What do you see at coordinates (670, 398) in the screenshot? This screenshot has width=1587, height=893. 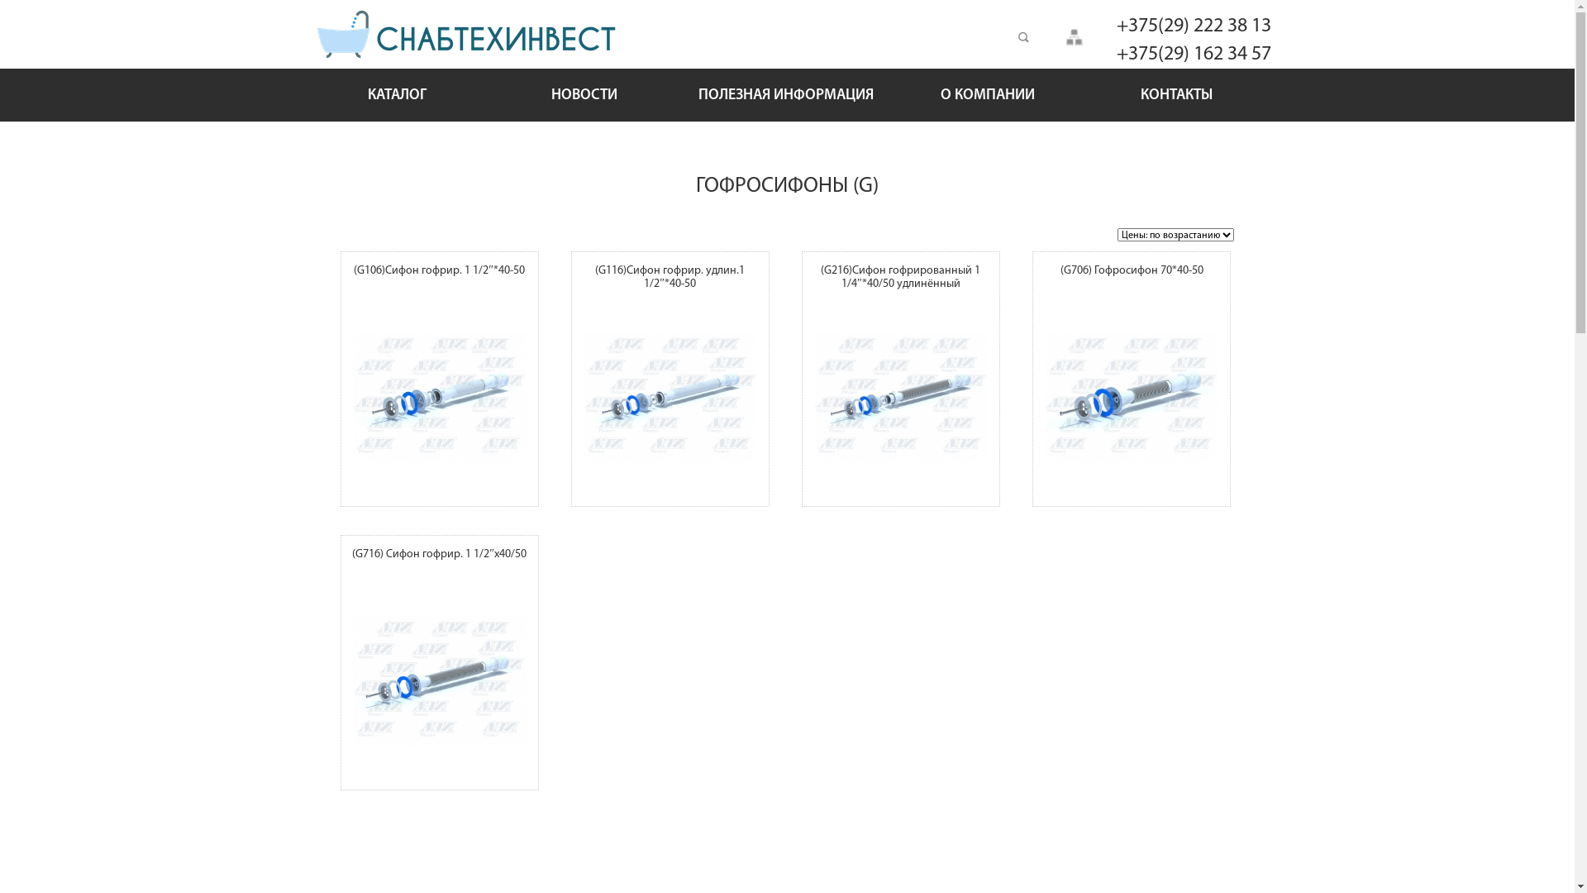 I see `g0116r-1024x768-catalog_product-razobrbimg-156` at bounding box center [670, 398].